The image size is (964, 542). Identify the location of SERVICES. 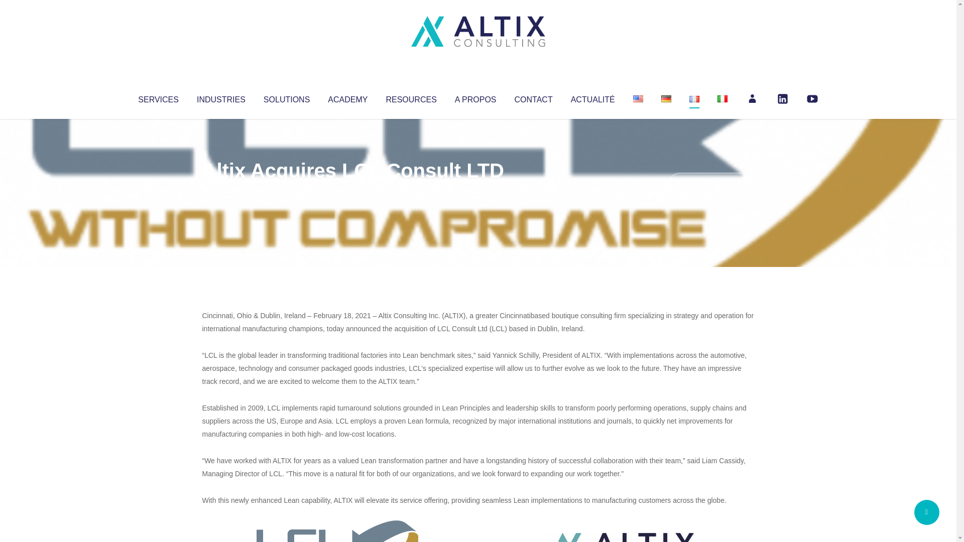
(158, 97).